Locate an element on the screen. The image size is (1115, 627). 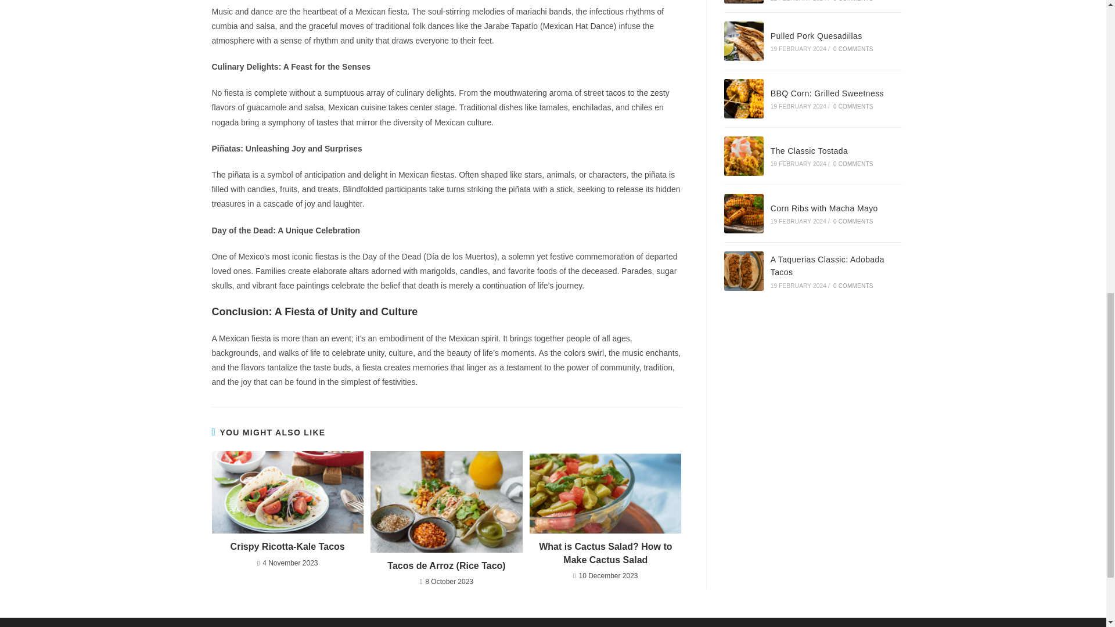
A Taquerias Classic: Adobada Tacos is located at coordinates (827, 266).